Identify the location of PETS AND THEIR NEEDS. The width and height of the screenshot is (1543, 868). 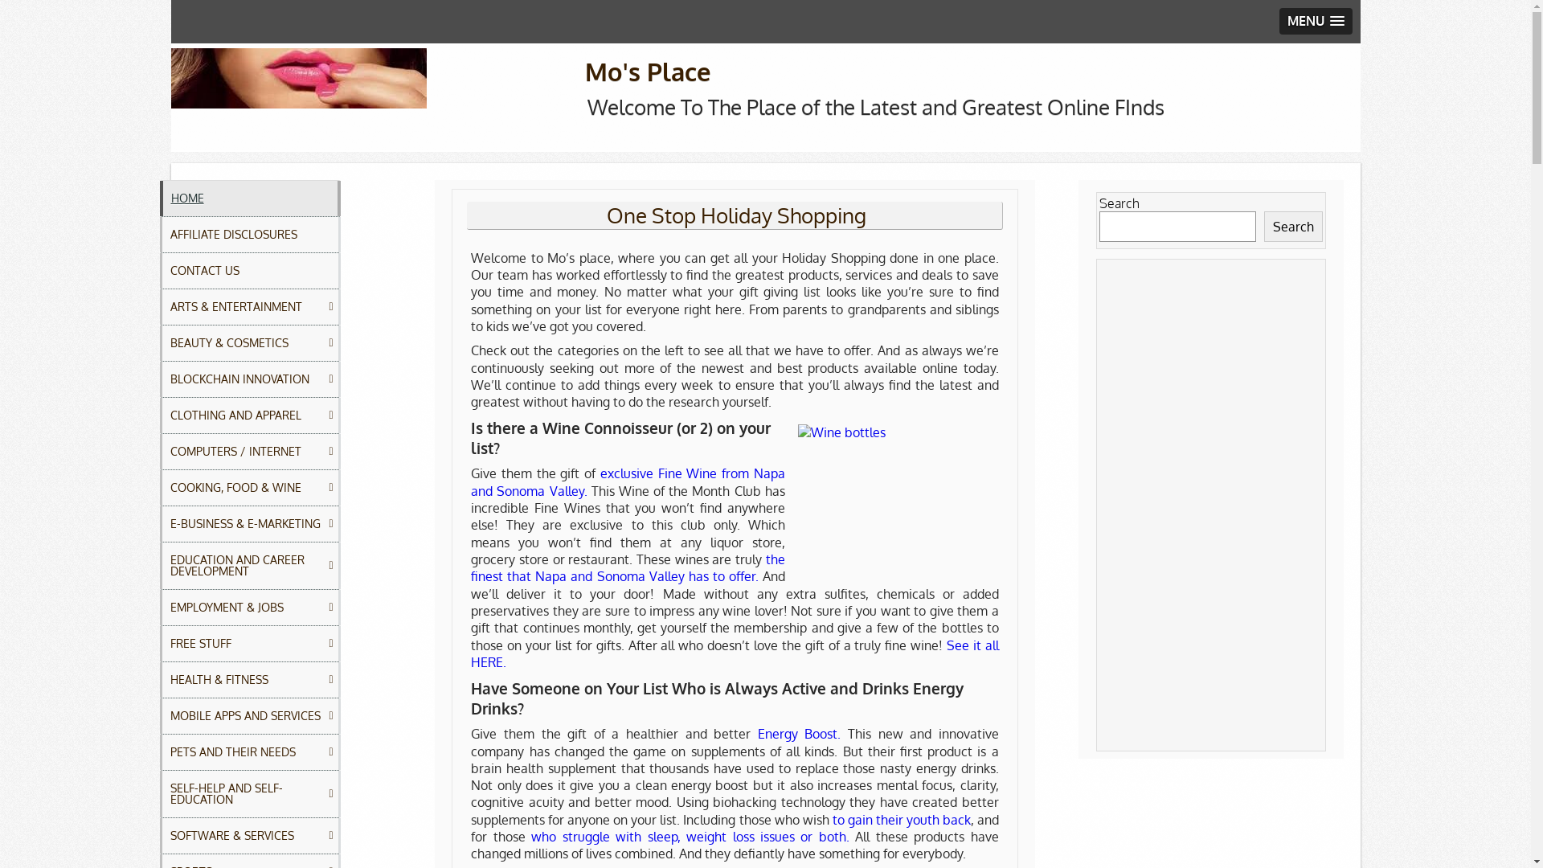
(249, 752).